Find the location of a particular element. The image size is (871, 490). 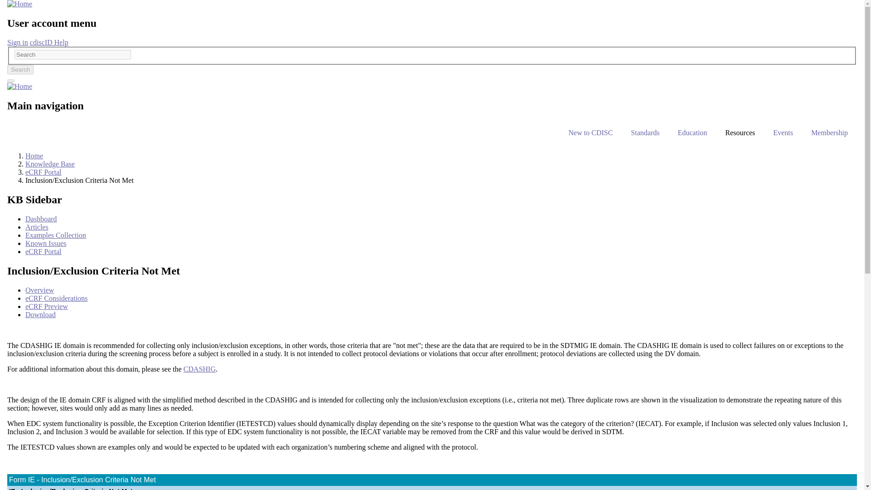

eCRF is located at coordinates (44, 251).